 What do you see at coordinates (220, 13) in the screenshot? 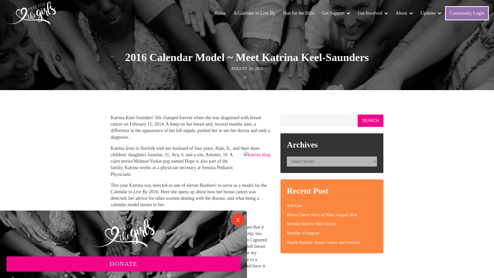
I see `Home` at bounding box center [220, 13].